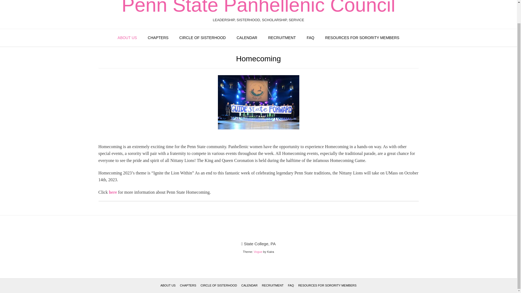 The image size is (521, 293). What do you see at coordinates (258, 7) in the screenshot?
I see `Penn State Panhellenic Council` at bounding box center [258, 7].